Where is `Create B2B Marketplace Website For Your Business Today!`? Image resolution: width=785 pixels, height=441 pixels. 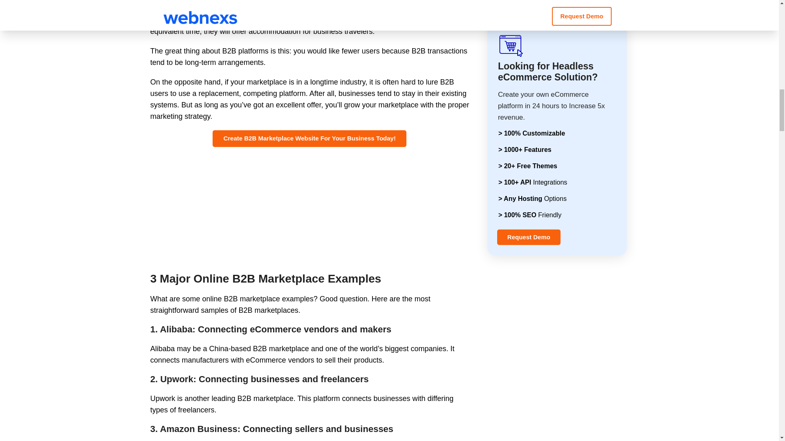
Create B2B Marketplace Website For Your Business Today! is located at coordinates (310, 138).